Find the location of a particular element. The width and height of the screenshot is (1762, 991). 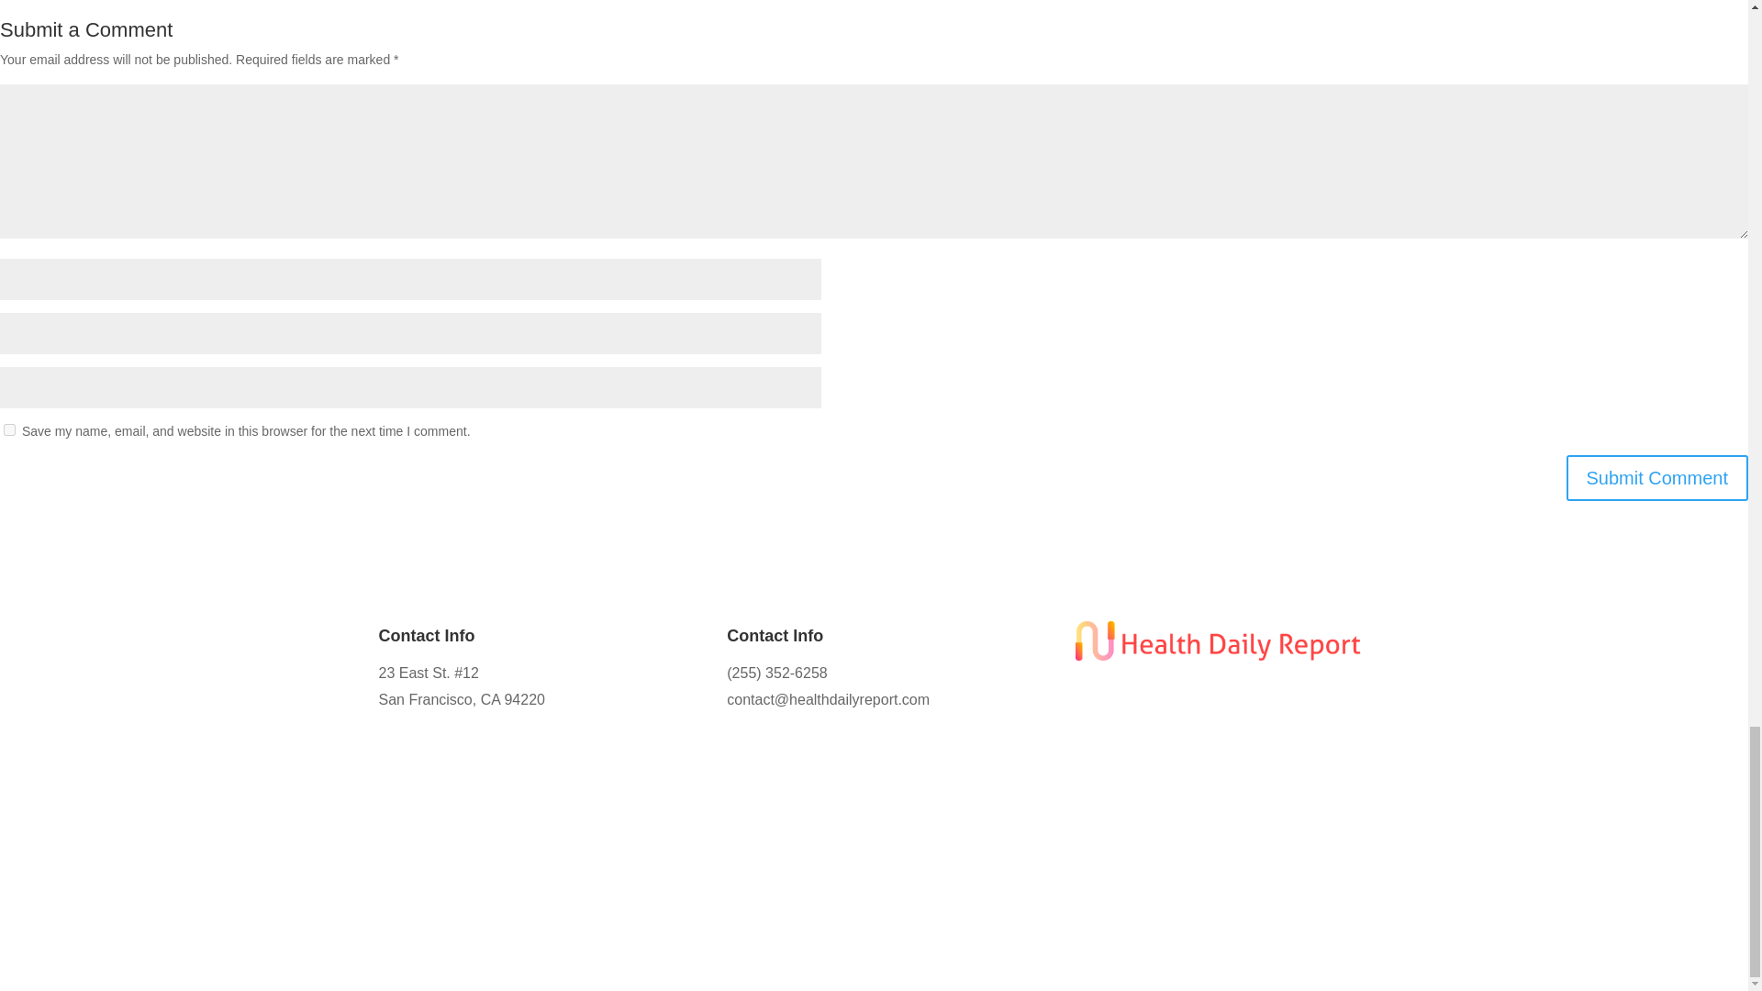

yes is located at coordinates (9, 429).